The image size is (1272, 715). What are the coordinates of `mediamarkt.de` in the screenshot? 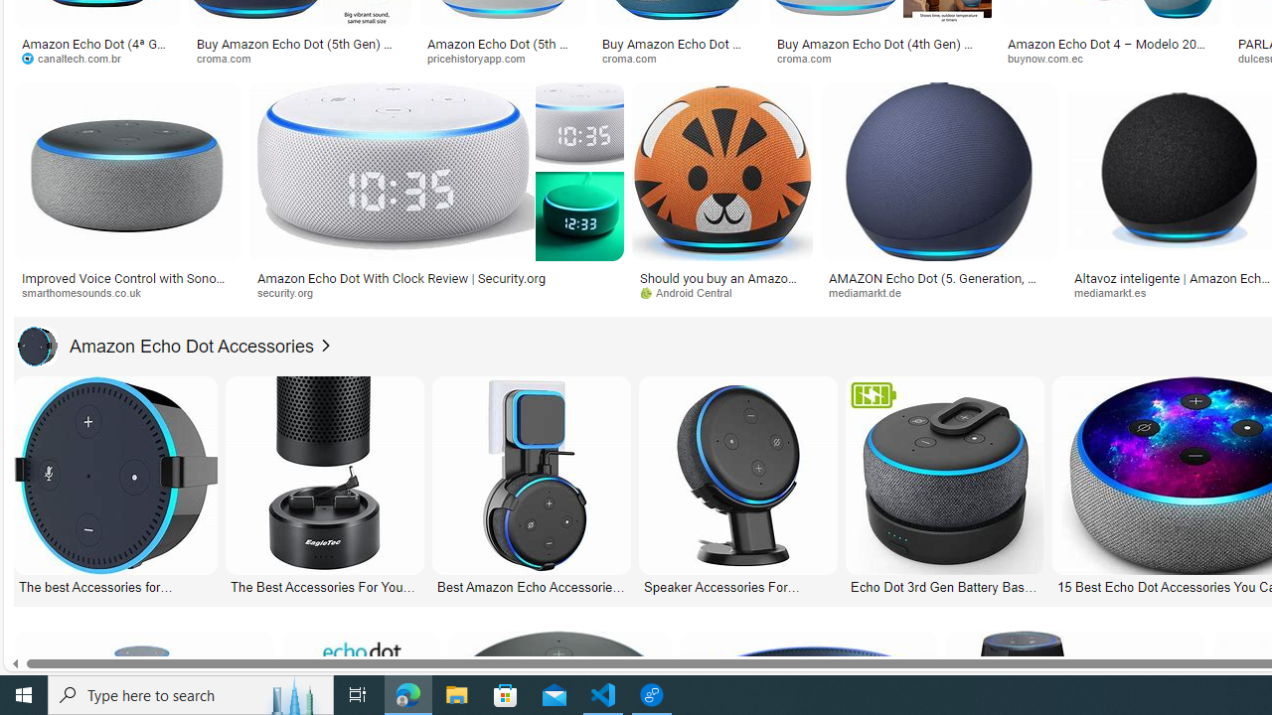 It's located at (940, 293).